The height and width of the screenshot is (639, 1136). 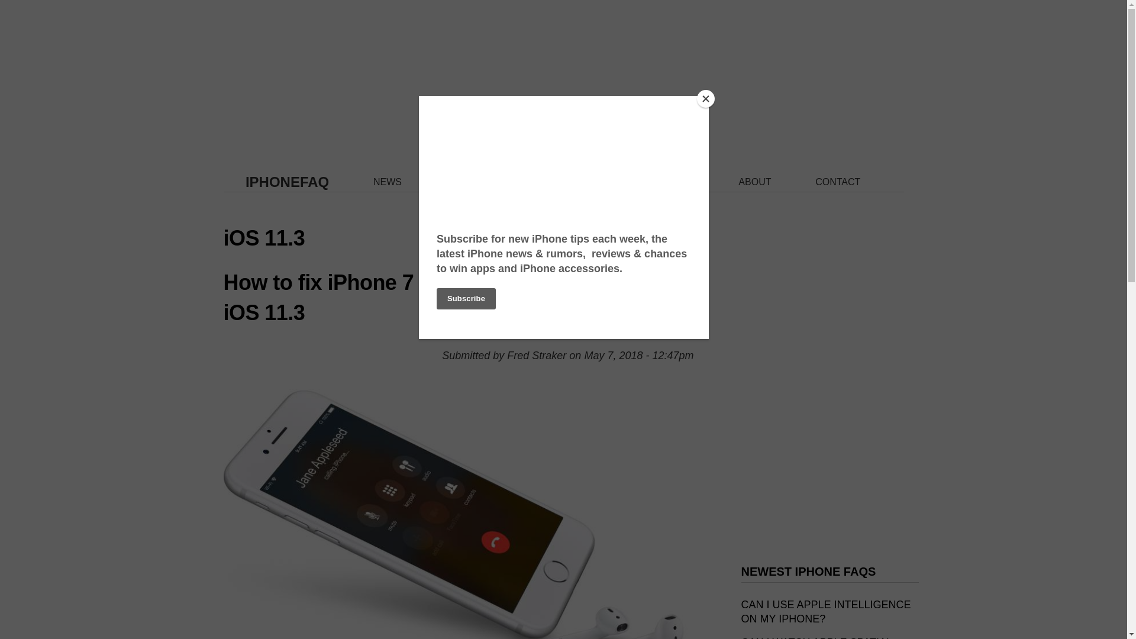 What do you see at coordinates (674, 182) in the screenshot?
I see `SEARCH` at bounding box center [674, 182].